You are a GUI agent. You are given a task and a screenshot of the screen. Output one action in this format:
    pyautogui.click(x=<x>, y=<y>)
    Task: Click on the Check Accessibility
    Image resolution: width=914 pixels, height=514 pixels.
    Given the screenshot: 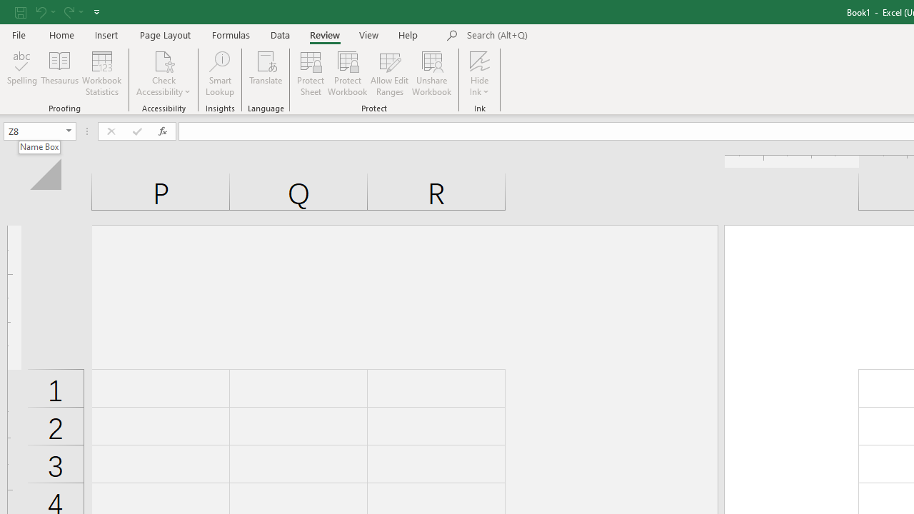 What is the action you would take?
    pyautogui.click(x=164, y=60)
    